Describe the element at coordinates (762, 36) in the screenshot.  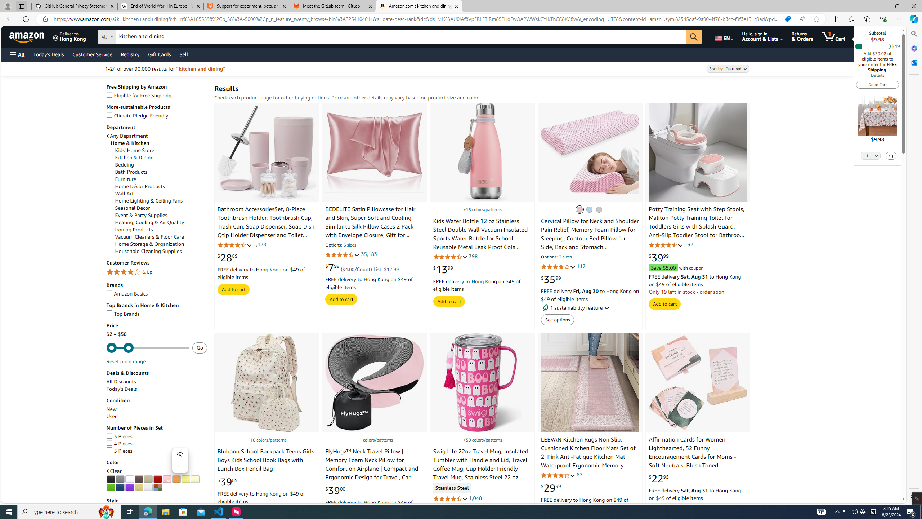
I see `Hello, sign in Account & Lists` at that location.